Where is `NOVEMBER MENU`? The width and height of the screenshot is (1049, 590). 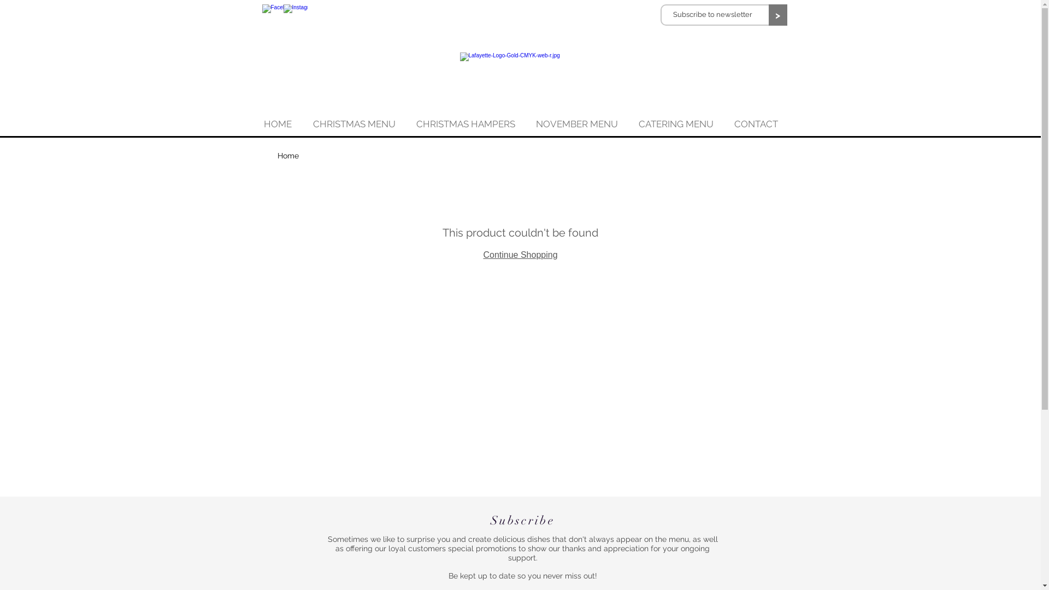 NOVEMBER MENU is located at coordinates (577, 124).